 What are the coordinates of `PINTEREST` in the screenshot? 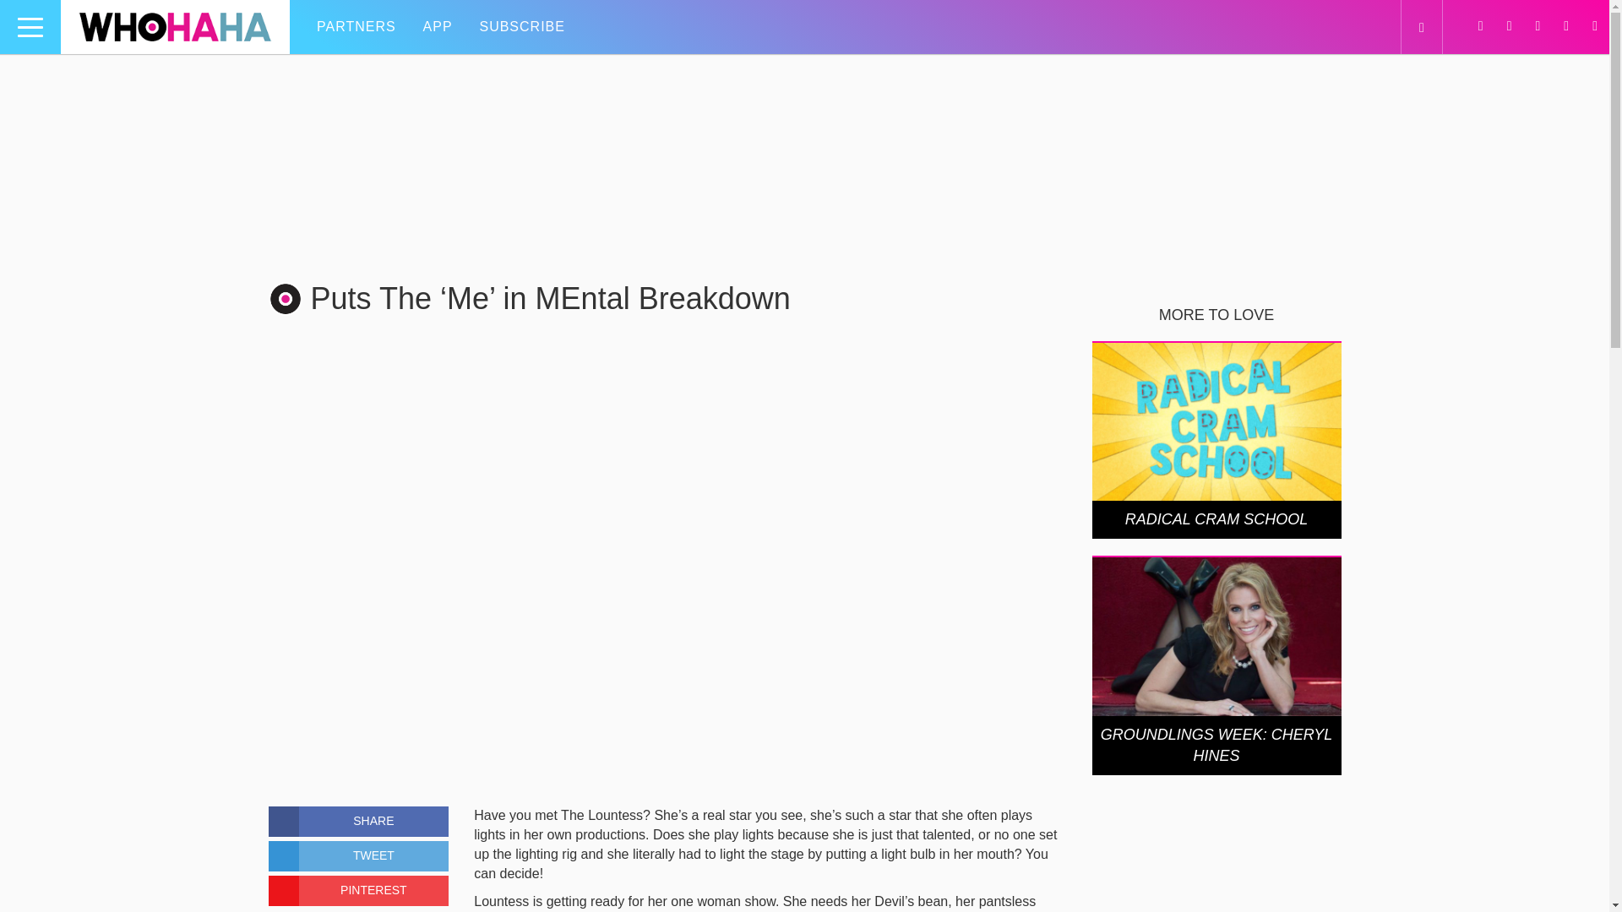 It's located at (358, 890).